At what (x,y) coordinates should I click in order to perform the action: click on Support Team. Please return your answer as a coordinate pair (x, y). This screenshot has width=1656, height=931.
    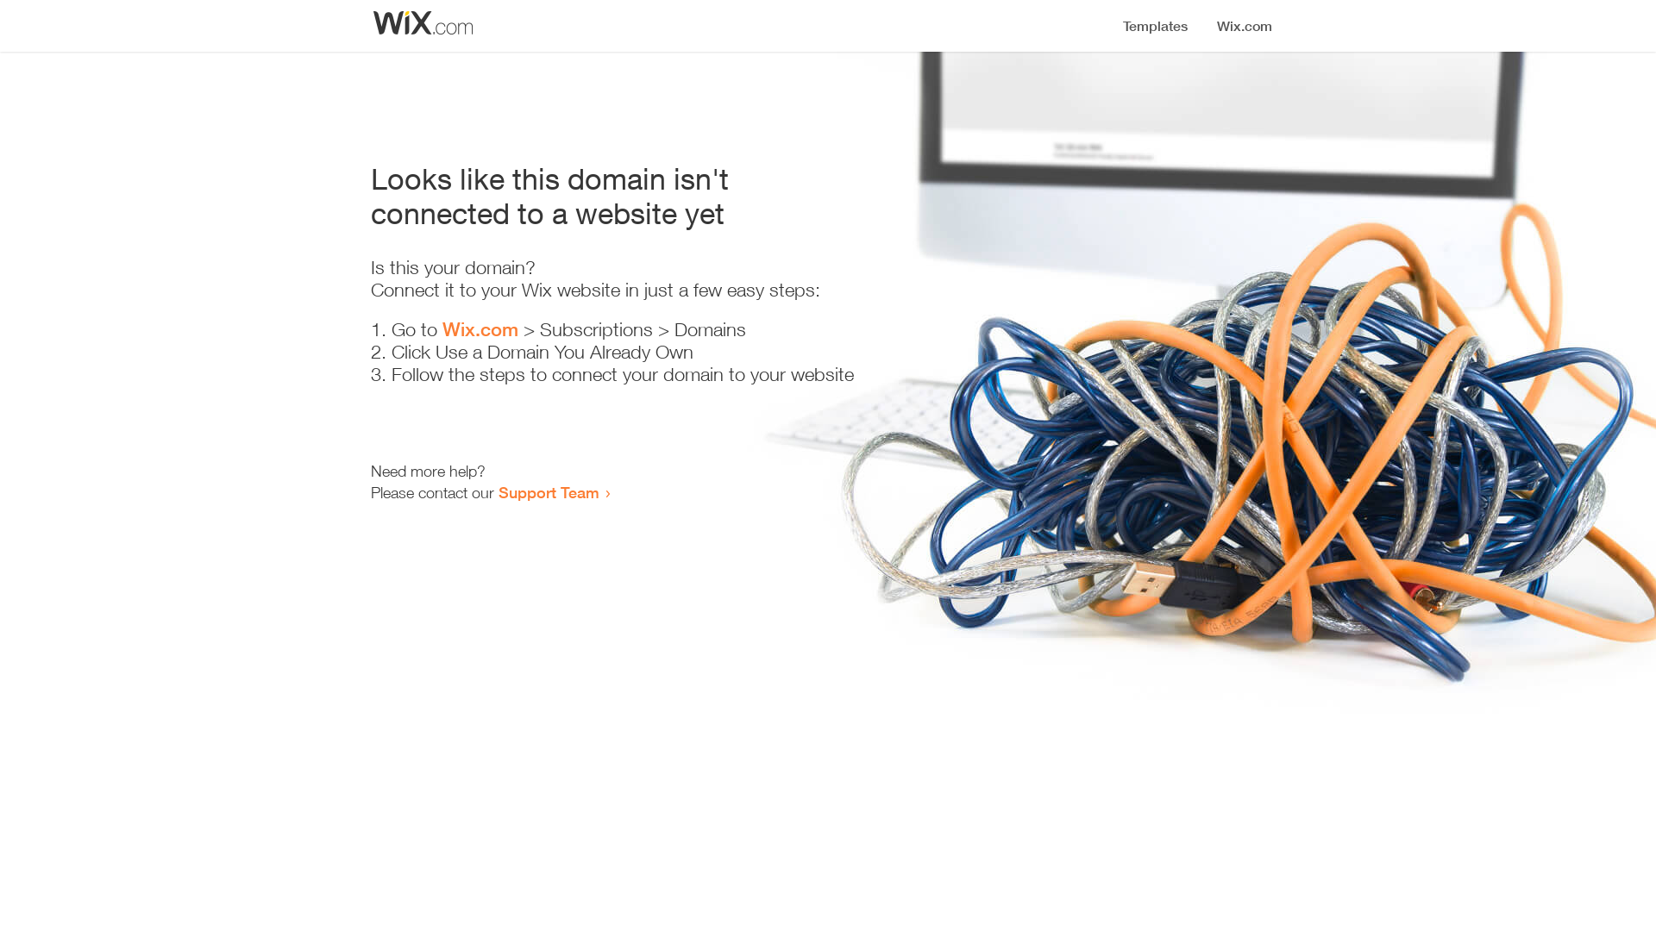
    Looking at the image, I should click on (549, 492).